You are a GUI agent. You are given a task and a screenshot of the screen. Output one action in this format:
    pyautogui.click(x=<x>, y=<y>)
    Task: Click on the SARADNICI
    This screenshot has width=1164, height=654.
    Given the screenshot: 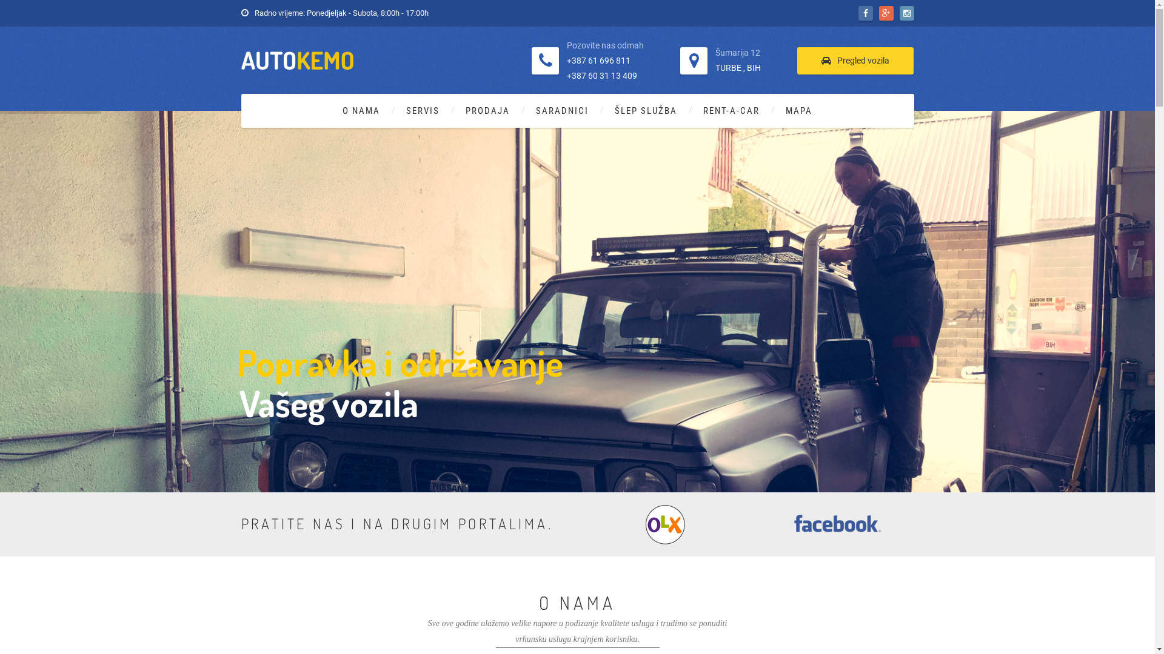 What is the action you would take?
    pyautogui.click(x=563, y=111)
    